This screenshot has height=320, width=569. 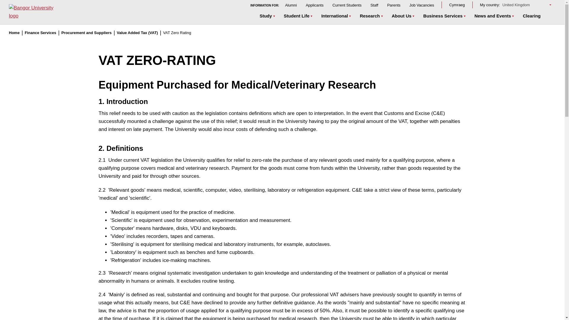 I want to click on Parents, so click(x=394, y=5).